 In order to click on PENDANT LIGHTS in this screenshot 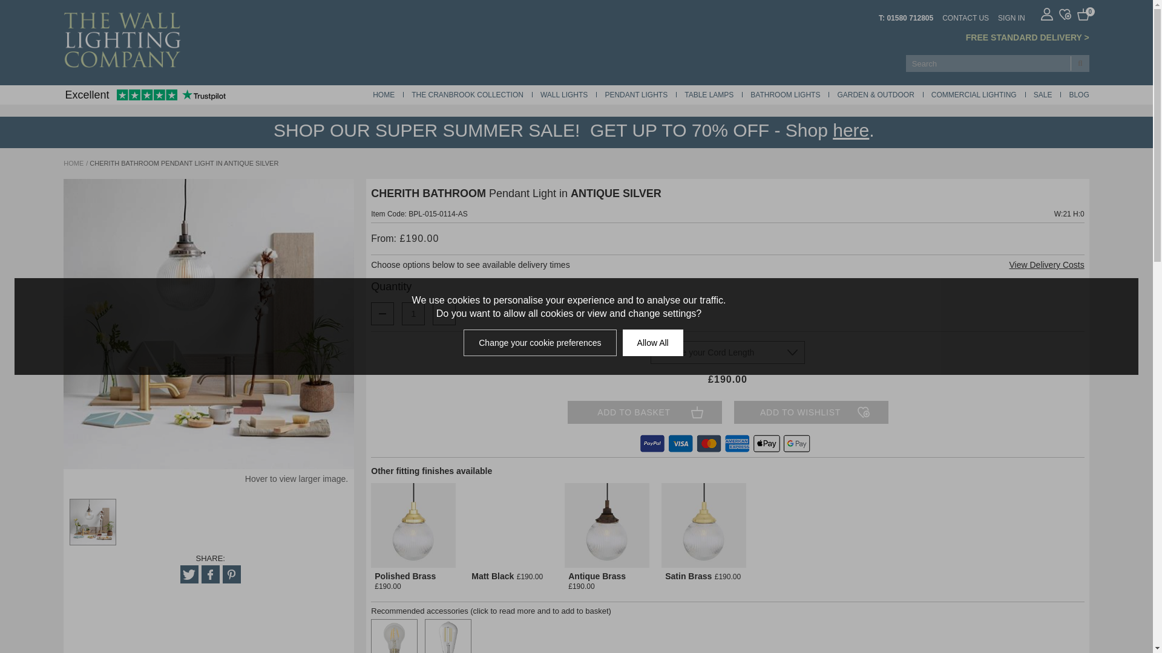, I will do `click(635, 95)`.